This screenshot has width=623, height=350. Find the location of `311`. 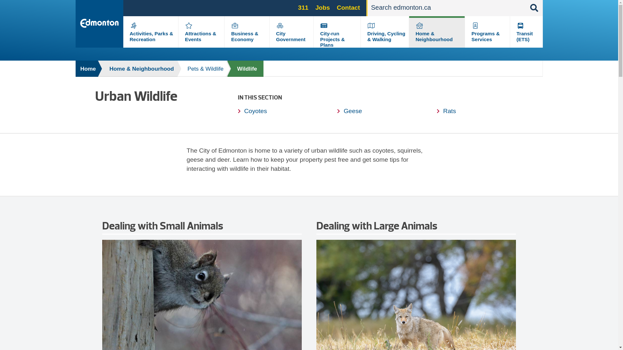

311 is located at coordinates (303, 8).